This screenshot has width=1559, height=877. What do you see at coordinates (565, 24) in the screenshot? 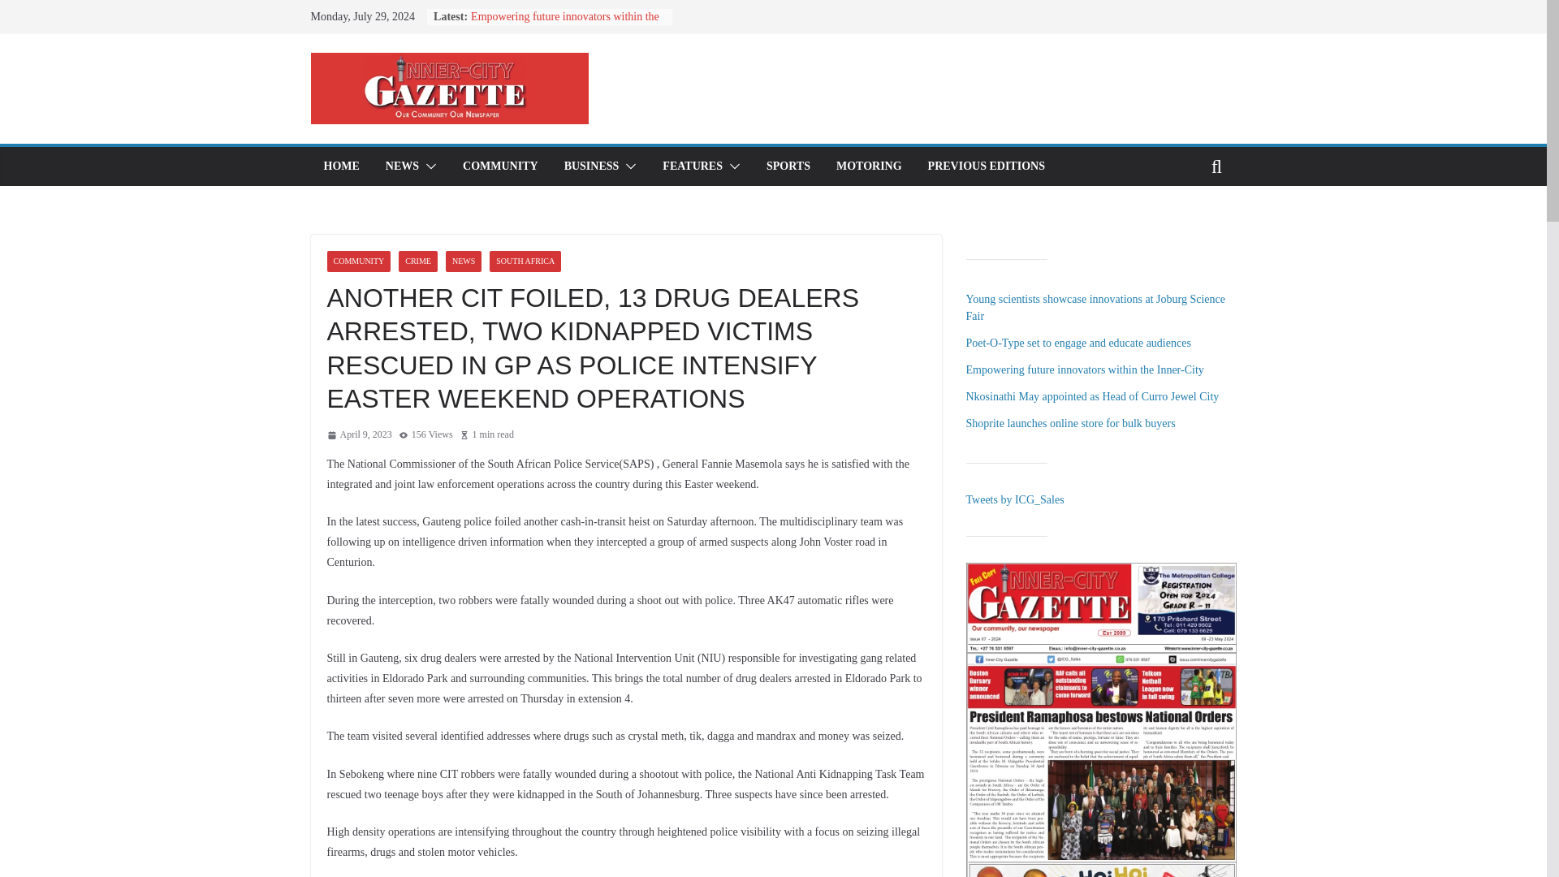
I see `Empowering future innovators within the Inner-City` at bounding box center [565, 24].